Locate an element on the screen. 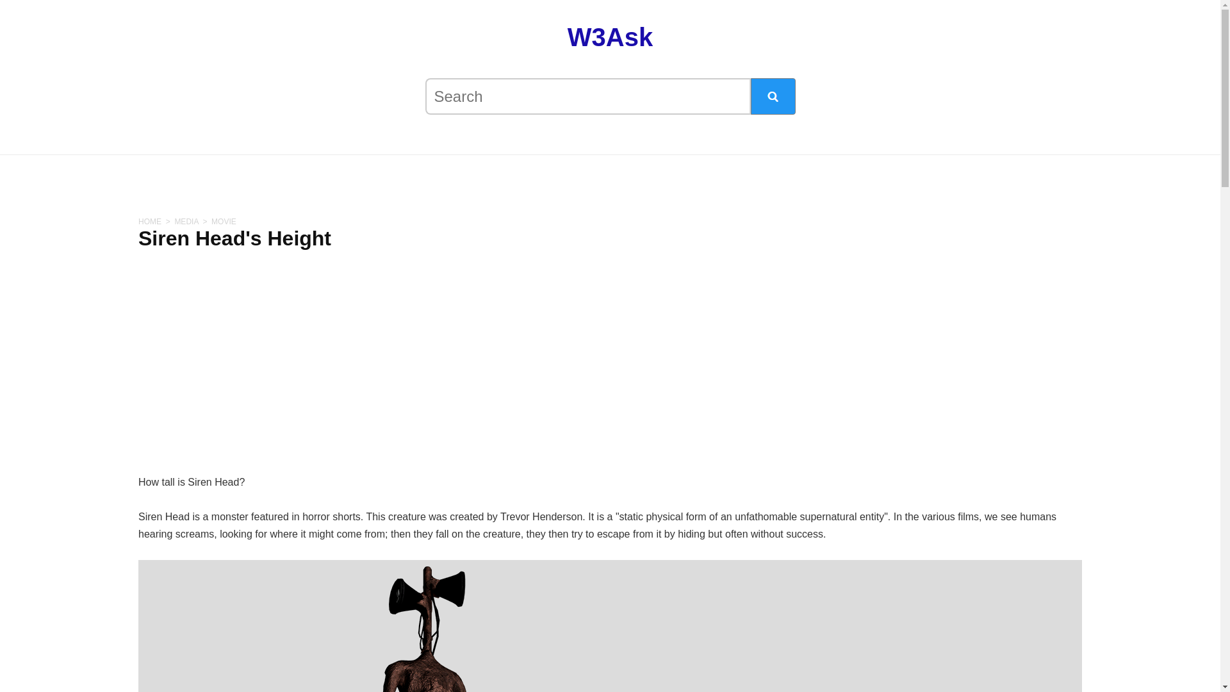 The height and width of the screenshot is (692, 1230). MOVIE is located at coordinates (224, 222).